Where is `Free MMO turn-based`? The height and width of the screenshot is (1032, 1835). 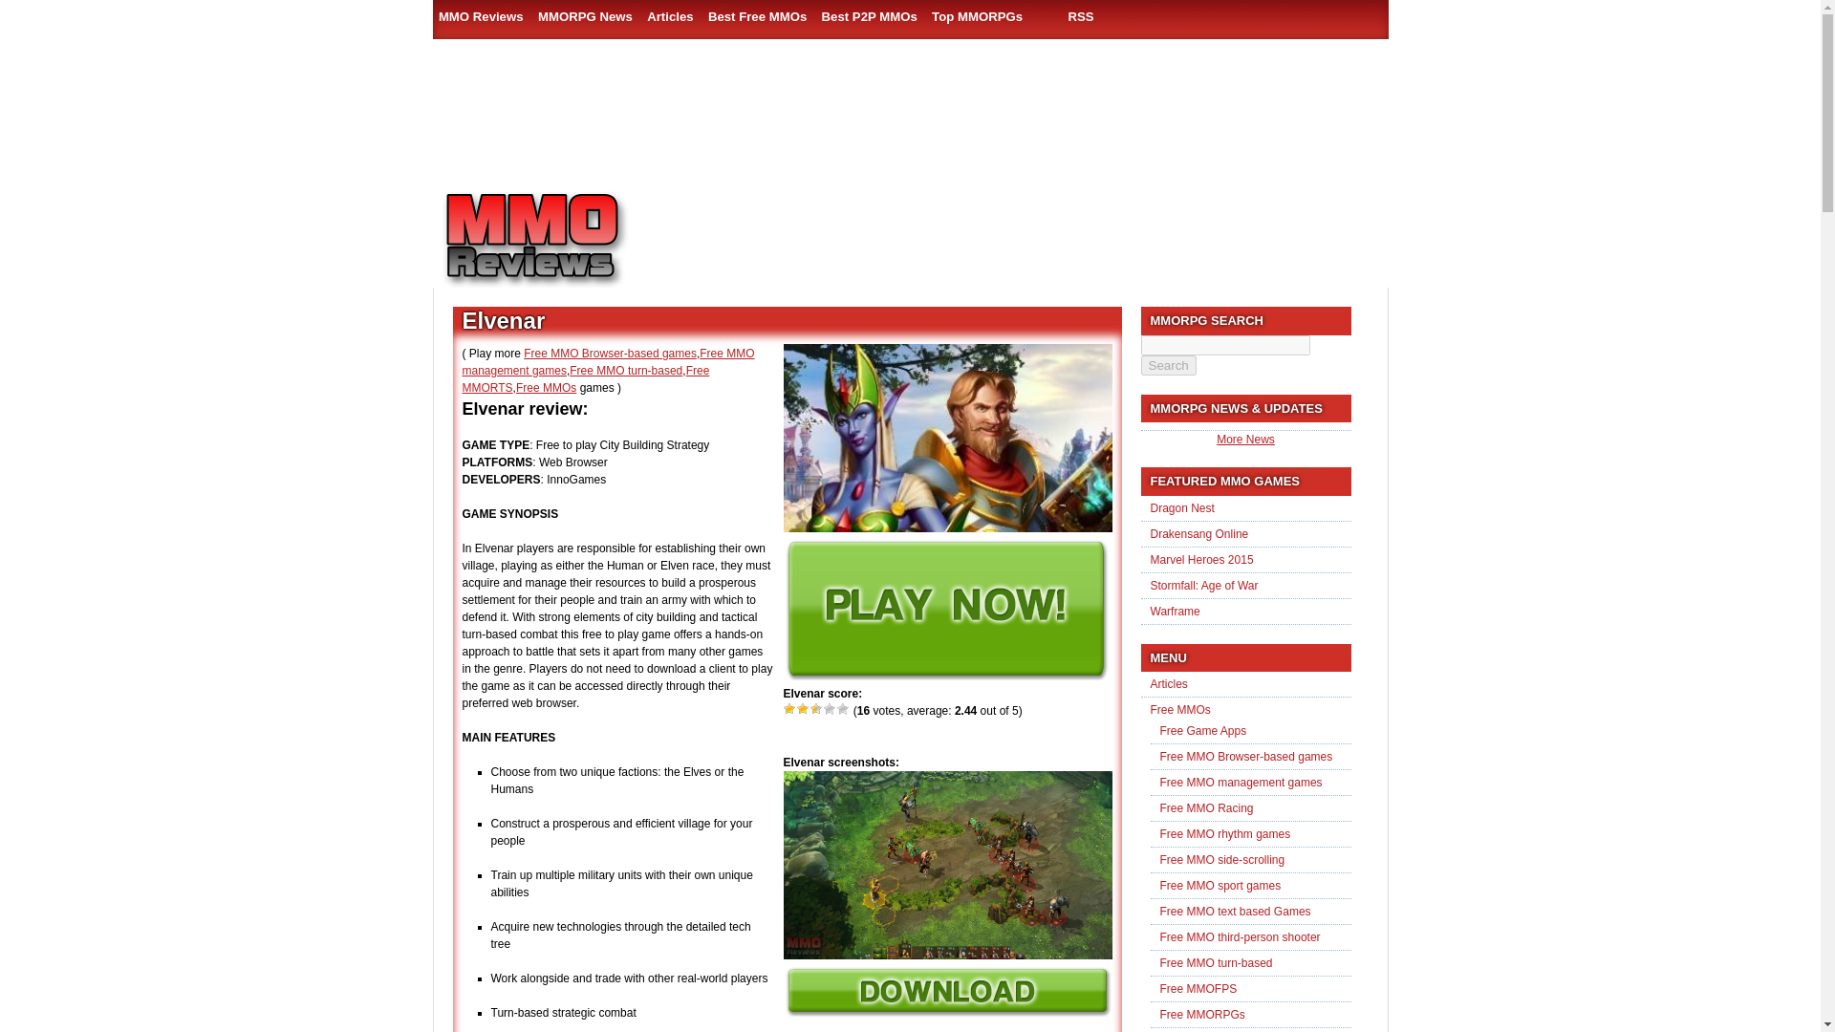 Free MMO turn-based is located at coordinates (625, 371).